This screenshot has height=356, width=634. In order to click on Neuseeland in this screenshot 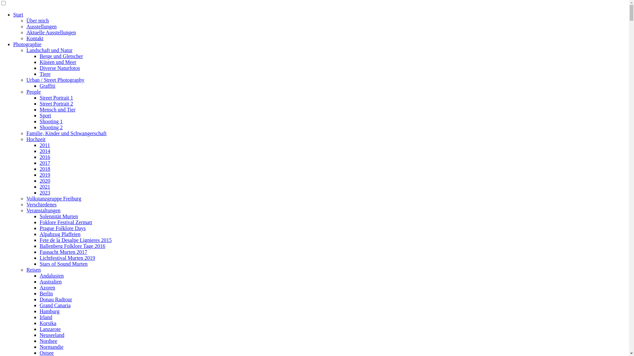, I will do `click(52, 335)`.